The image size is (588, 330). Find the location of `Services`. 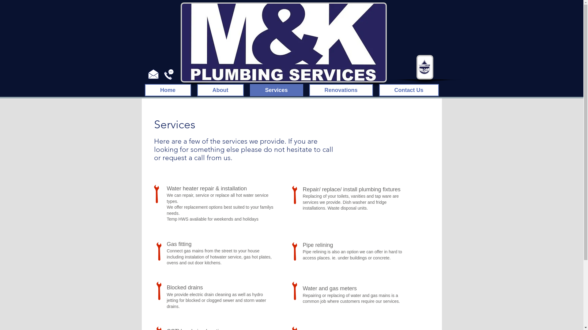

Services is located at coordinates (277, 90).